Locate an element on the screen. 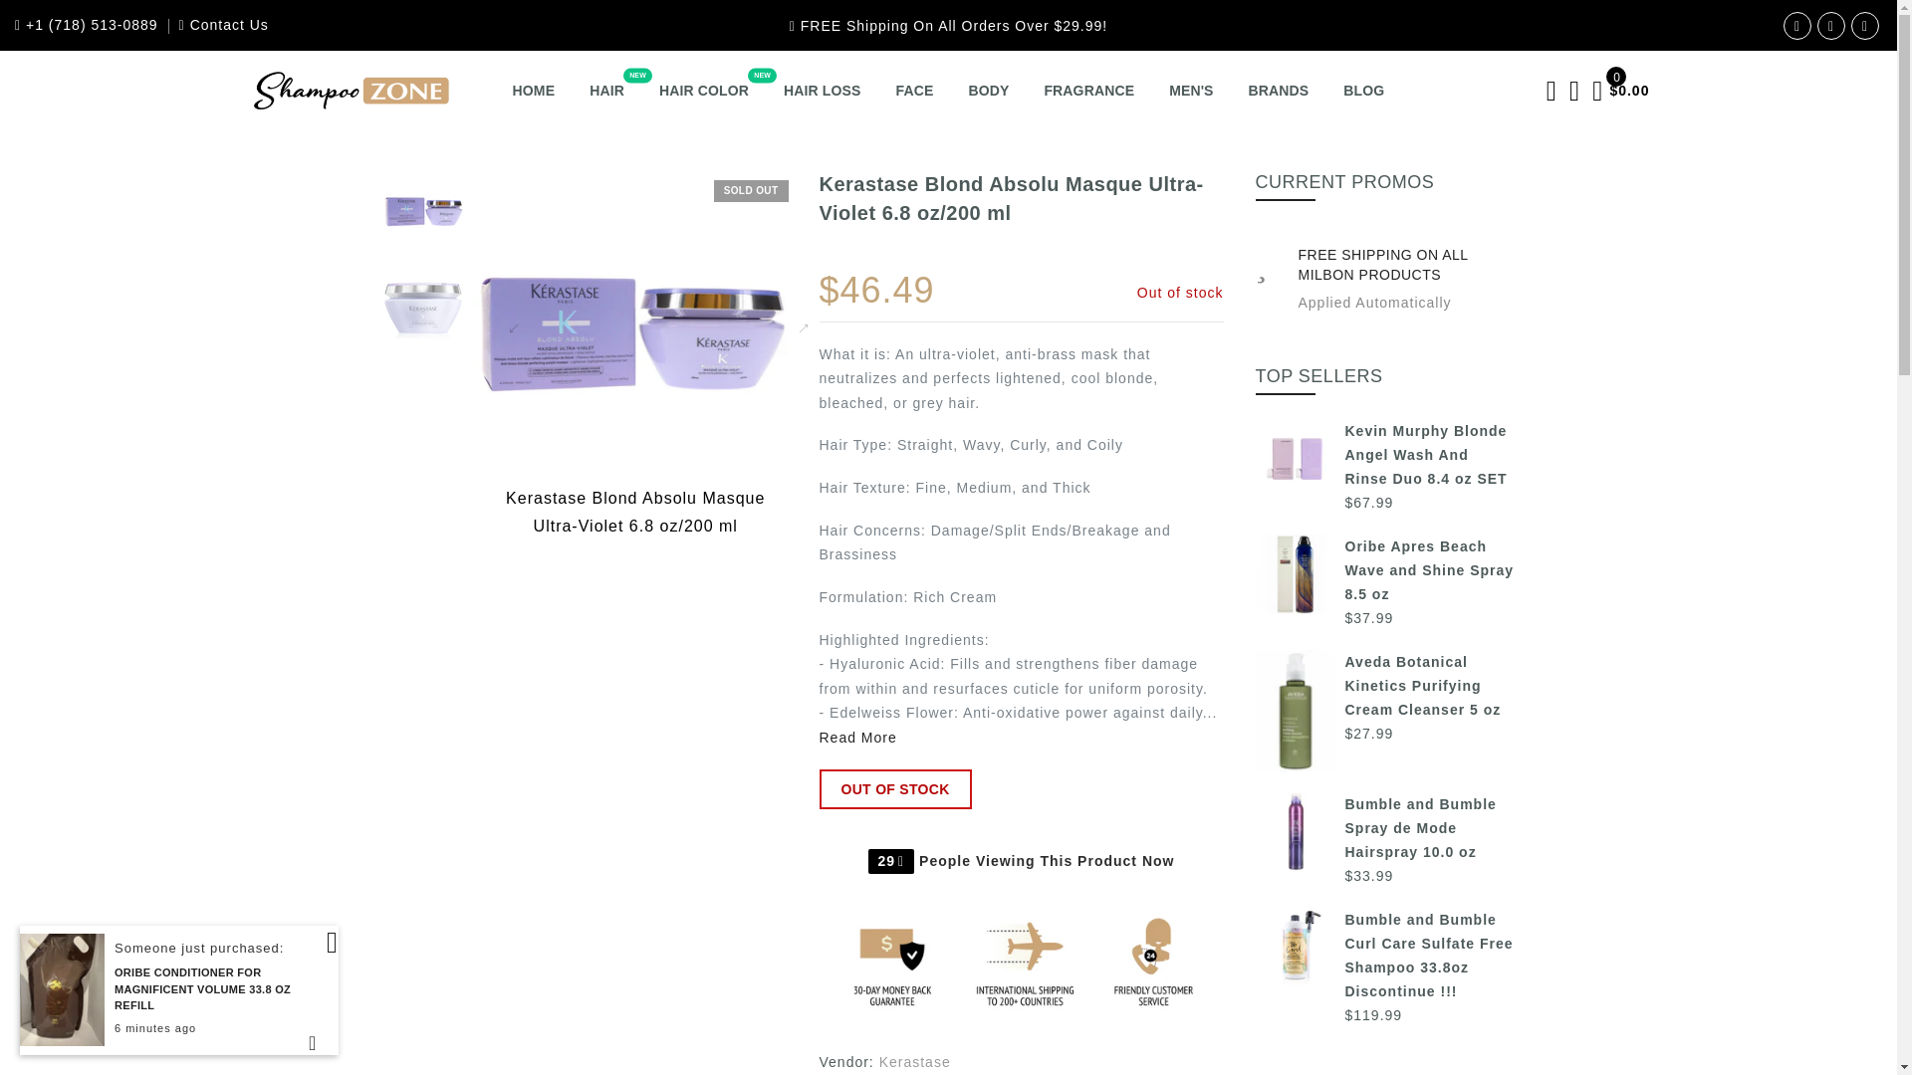 Image resolution: width=1912 pixels, height=1075 pixels. Kerastase is located at coordinates (914, 1061).